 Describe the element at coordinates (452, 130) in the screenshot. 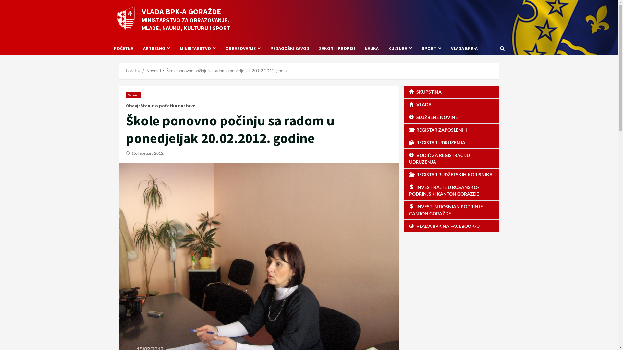

I see `REGISTAR ZAPOSLENIH` at that location.